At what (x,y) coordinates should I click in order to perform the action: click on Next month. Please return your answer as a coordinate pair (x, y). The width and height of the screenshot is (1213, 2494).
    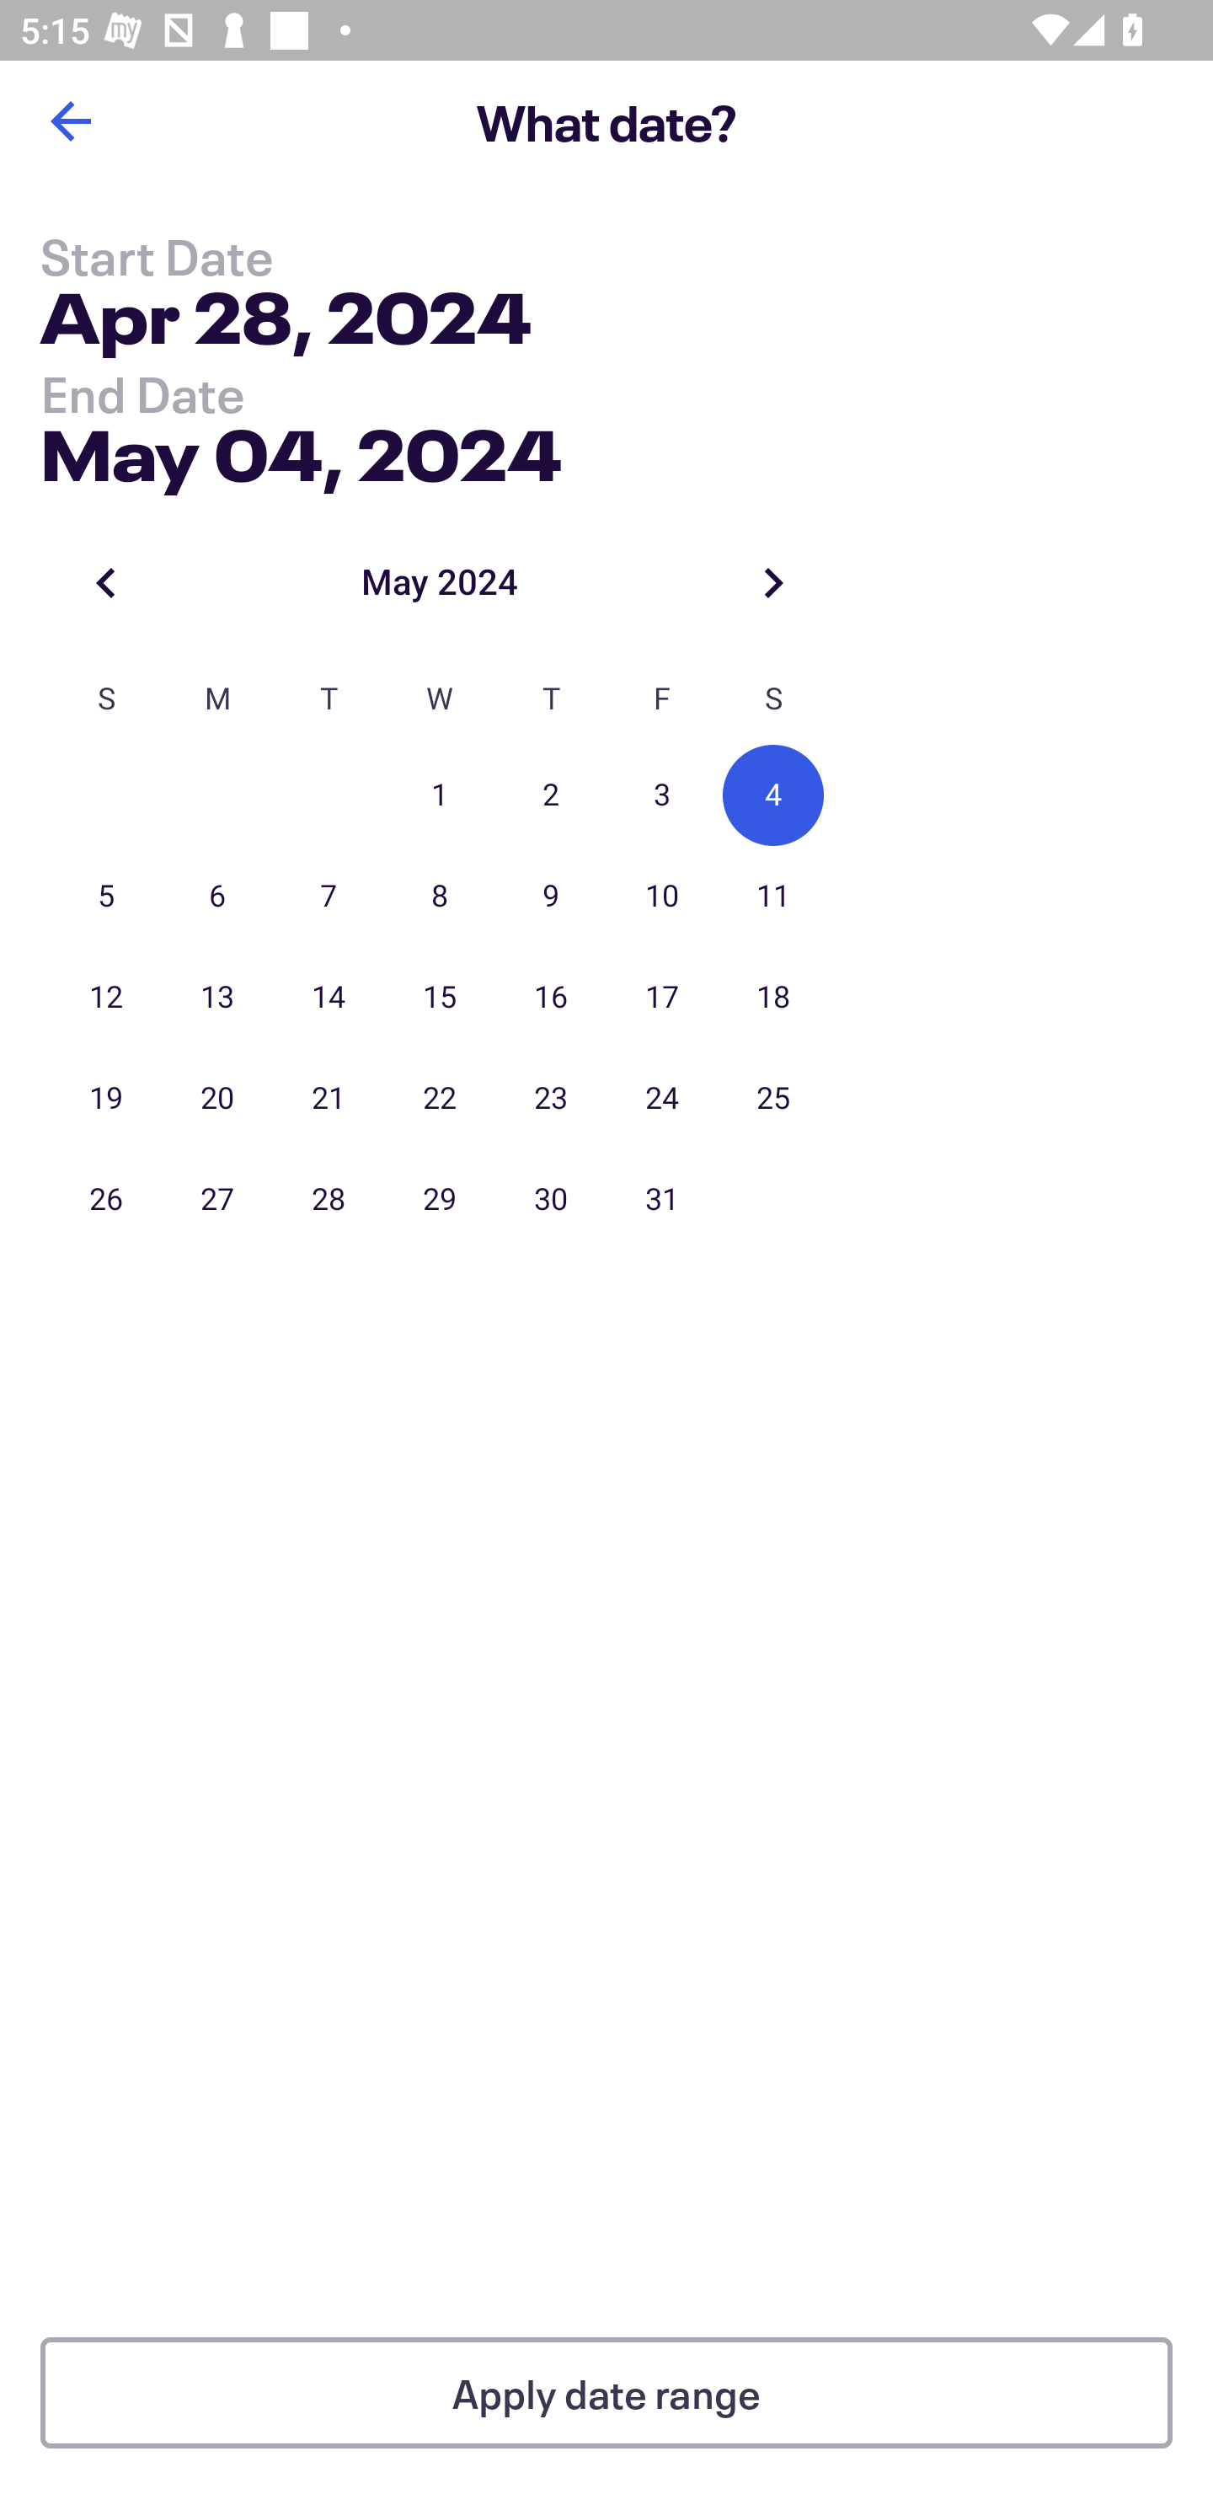
    Looking at the image, I should click on (773, 581).